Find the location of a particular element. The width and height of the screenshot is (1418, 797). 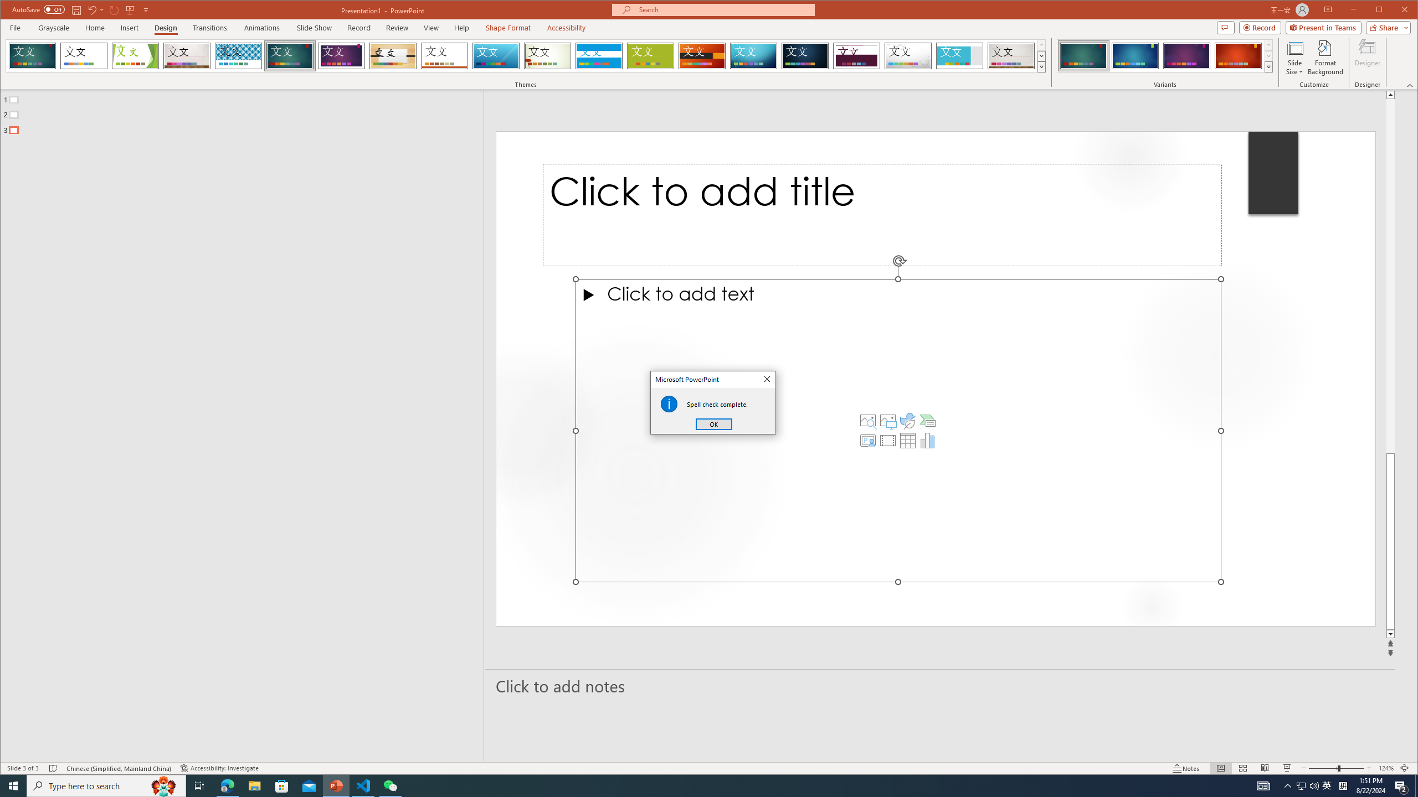

Ion is located at coordinates (290, 56).